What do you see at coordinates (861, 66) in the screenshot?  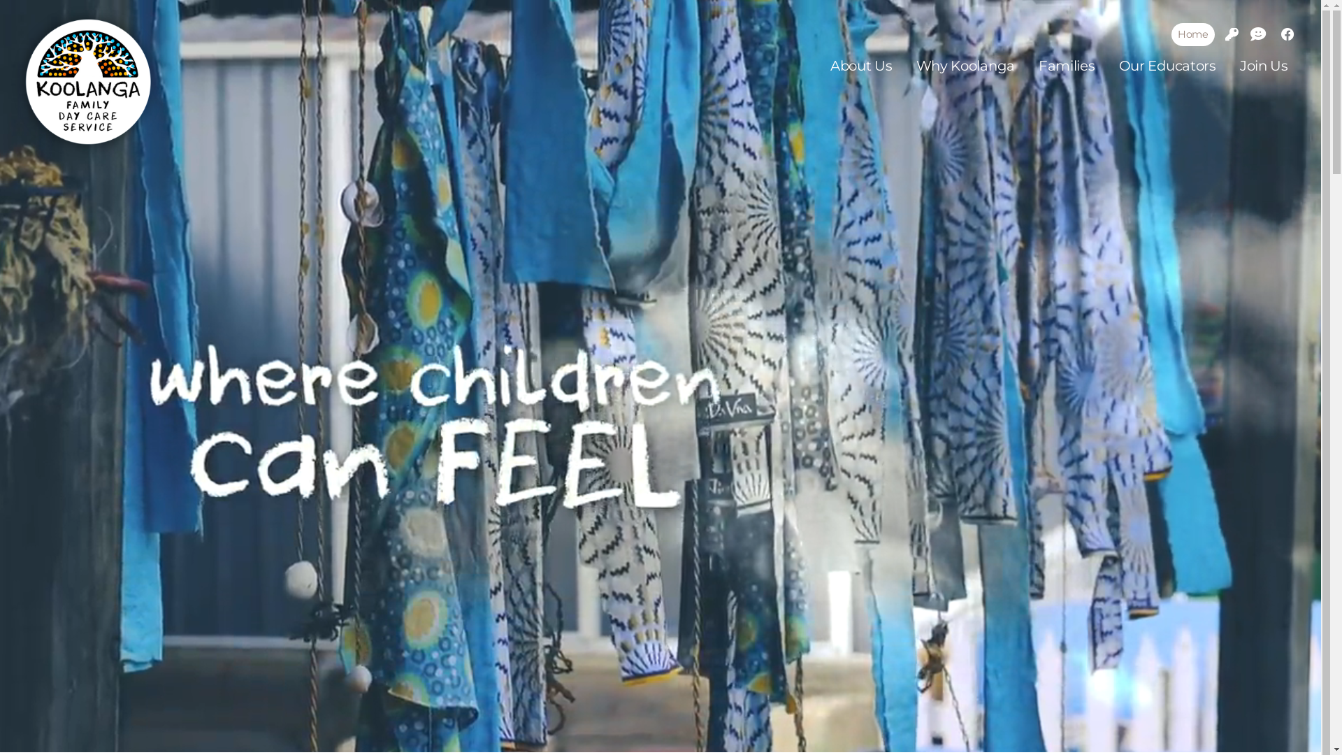 I see `About Us` at bounding box center [861, 66].